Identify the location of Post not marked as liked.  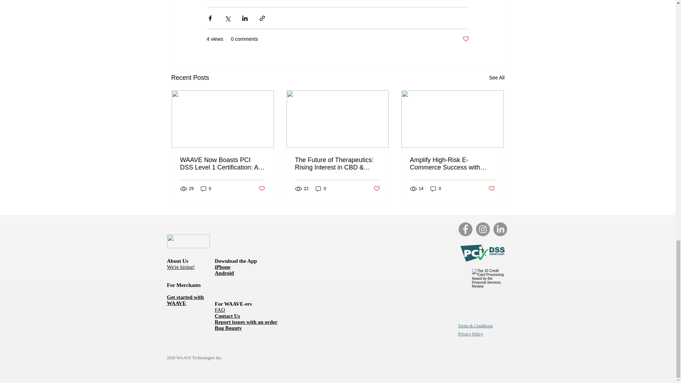
(465, 39).